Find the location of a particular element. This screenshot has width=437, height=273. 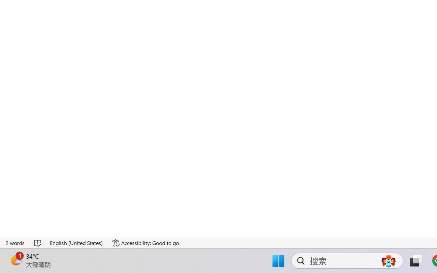

AutomationID: BadgeAnchorLargeTicker is located at coordinates (16, 260).